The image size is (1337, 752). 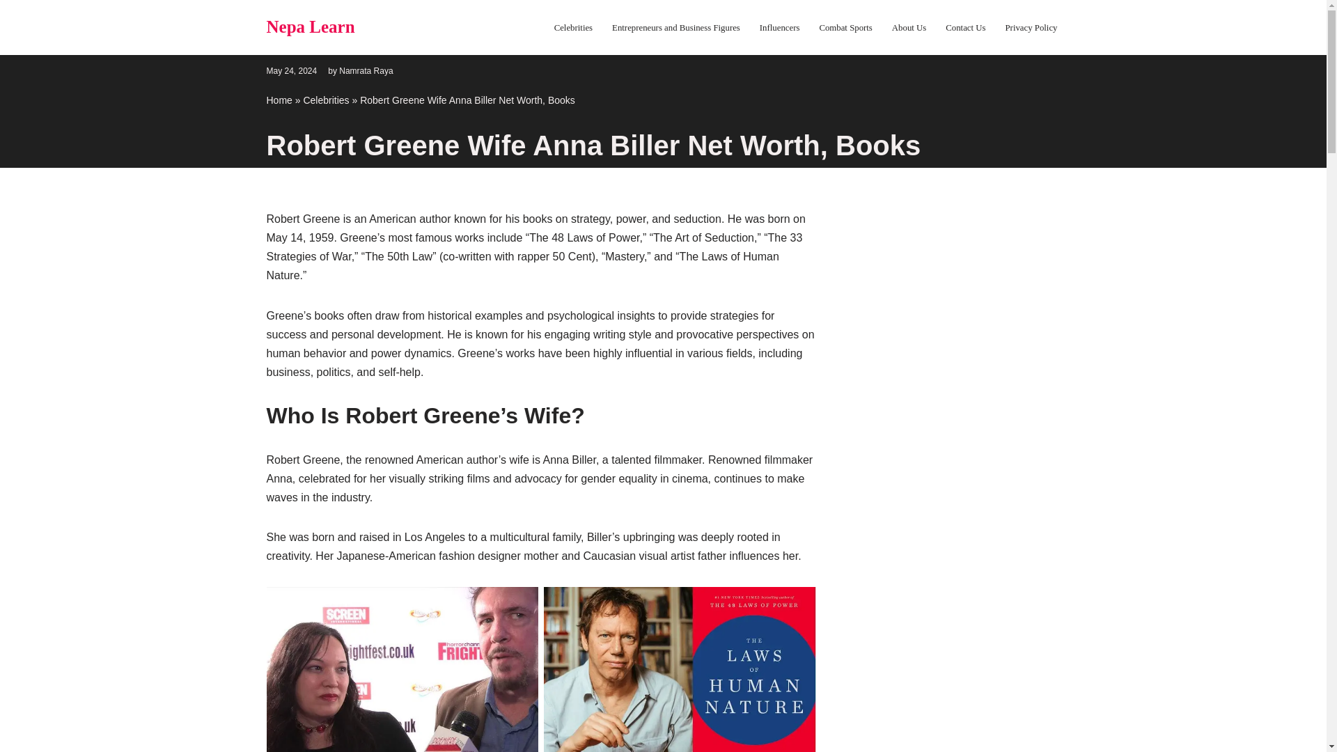 What do you see at coordinates (965, 27) in the screenshot?
I see `Contact Us` at bounding box center [965, 27].